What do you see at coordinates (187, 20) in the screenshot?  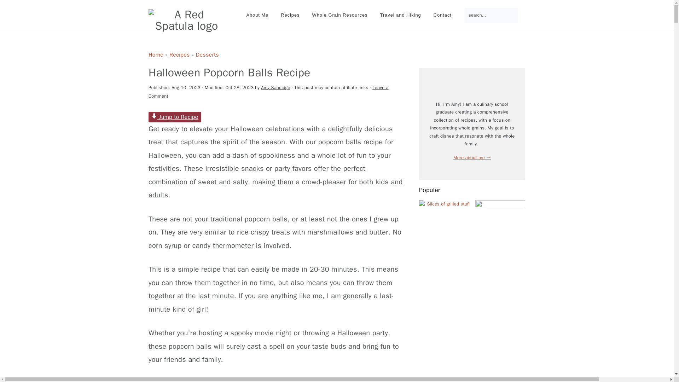 I see `A Red Spatula` at bounding box center [187, 20].